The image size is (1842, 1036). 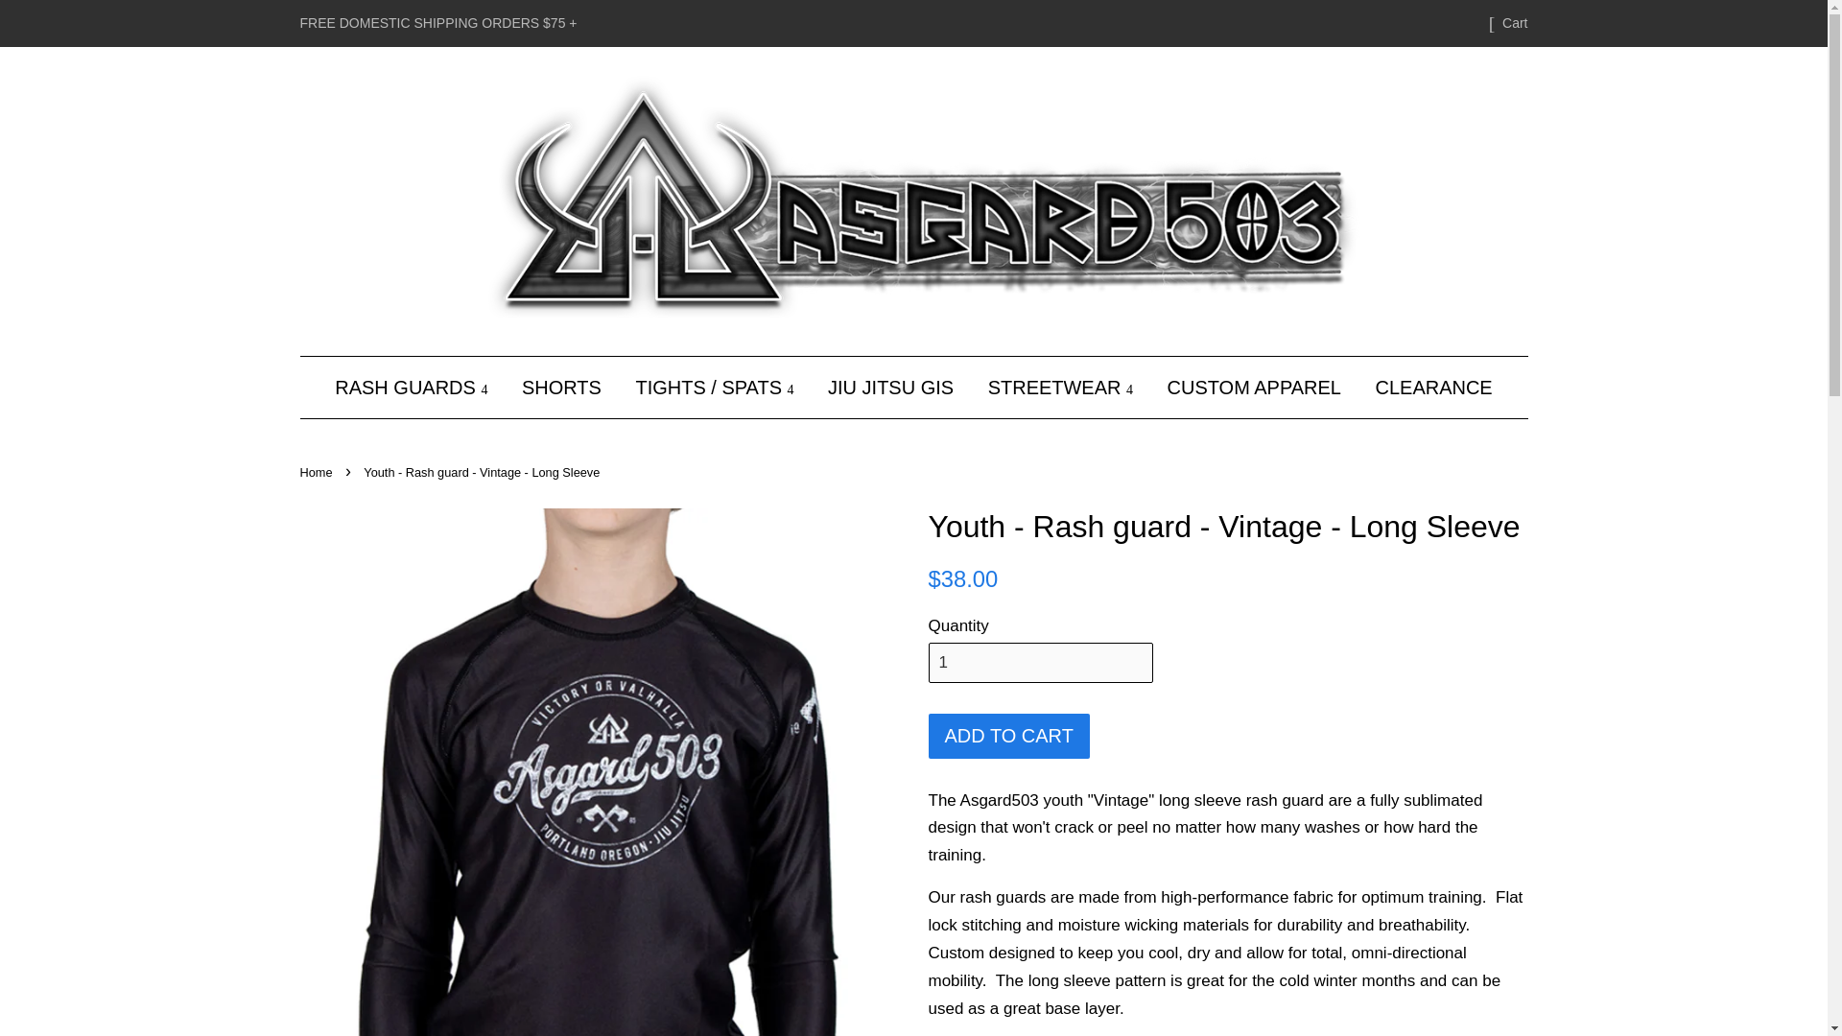 What do you see at coordinates (1426, 388) in the screenshot?
I see `CLEARANCE` at bounding box center [1426, 388].